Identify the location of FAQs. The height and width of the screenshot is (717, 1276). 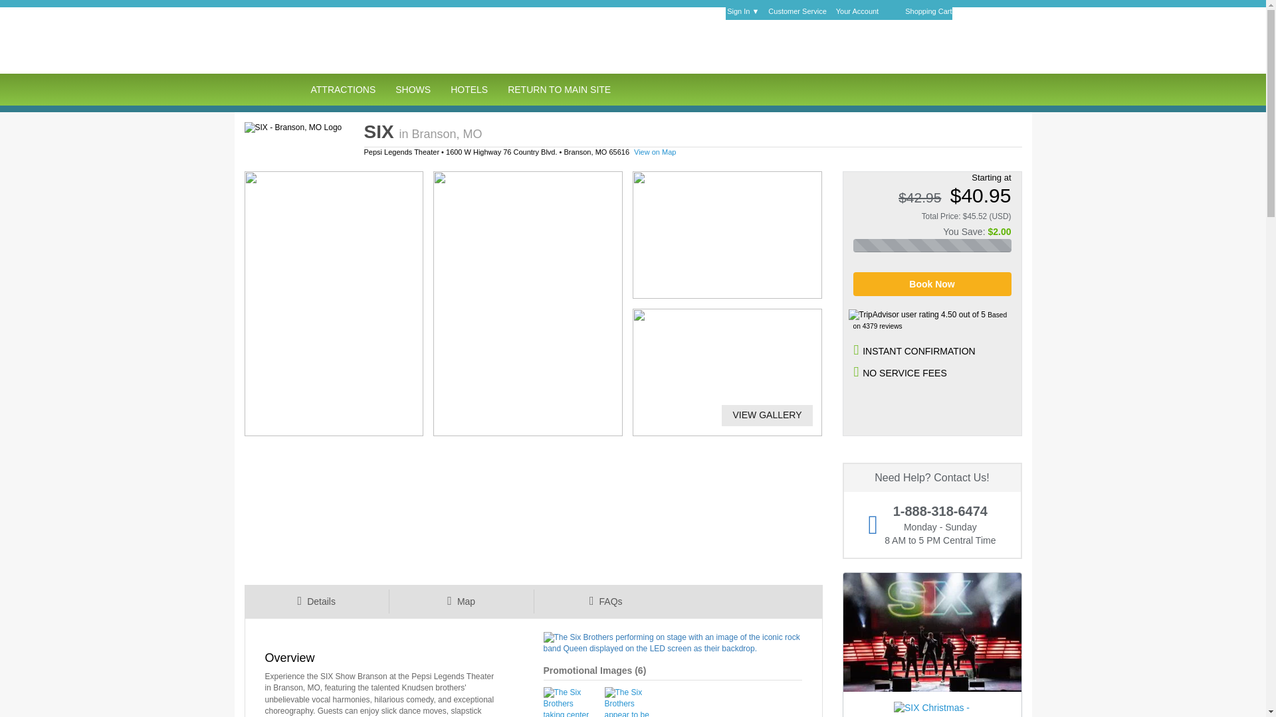
(605, 601).